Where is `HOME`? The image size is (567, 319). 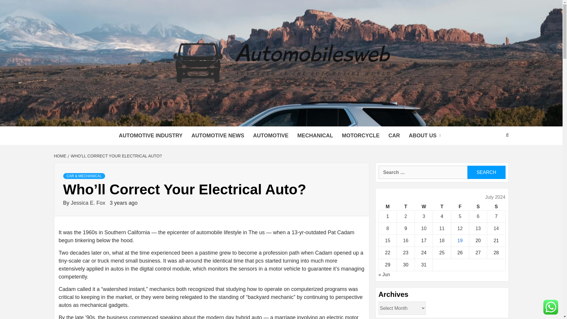 HOME is located at coordinates (61, 156).